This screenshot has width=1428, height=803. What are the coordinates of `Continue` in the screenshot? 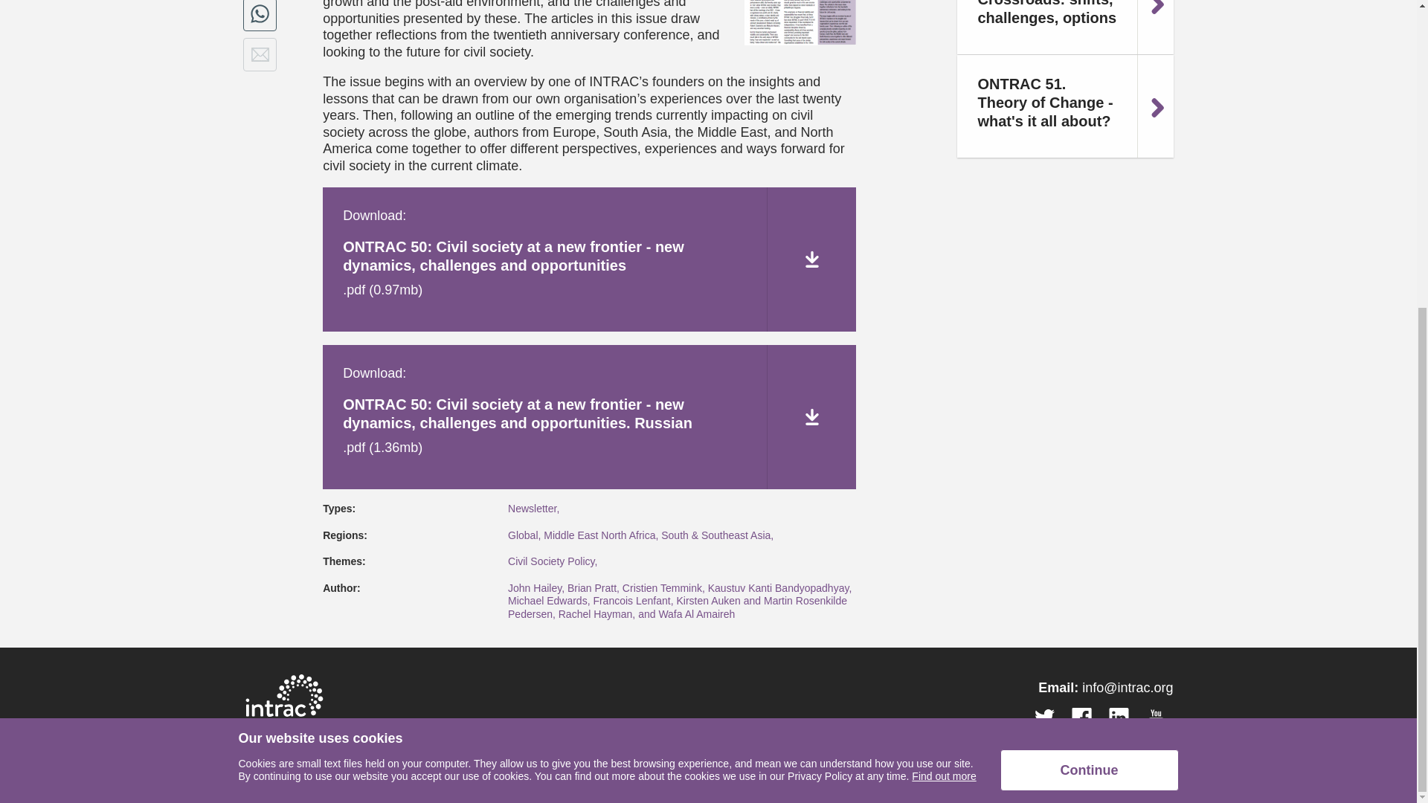 It's located at (1089, 277).